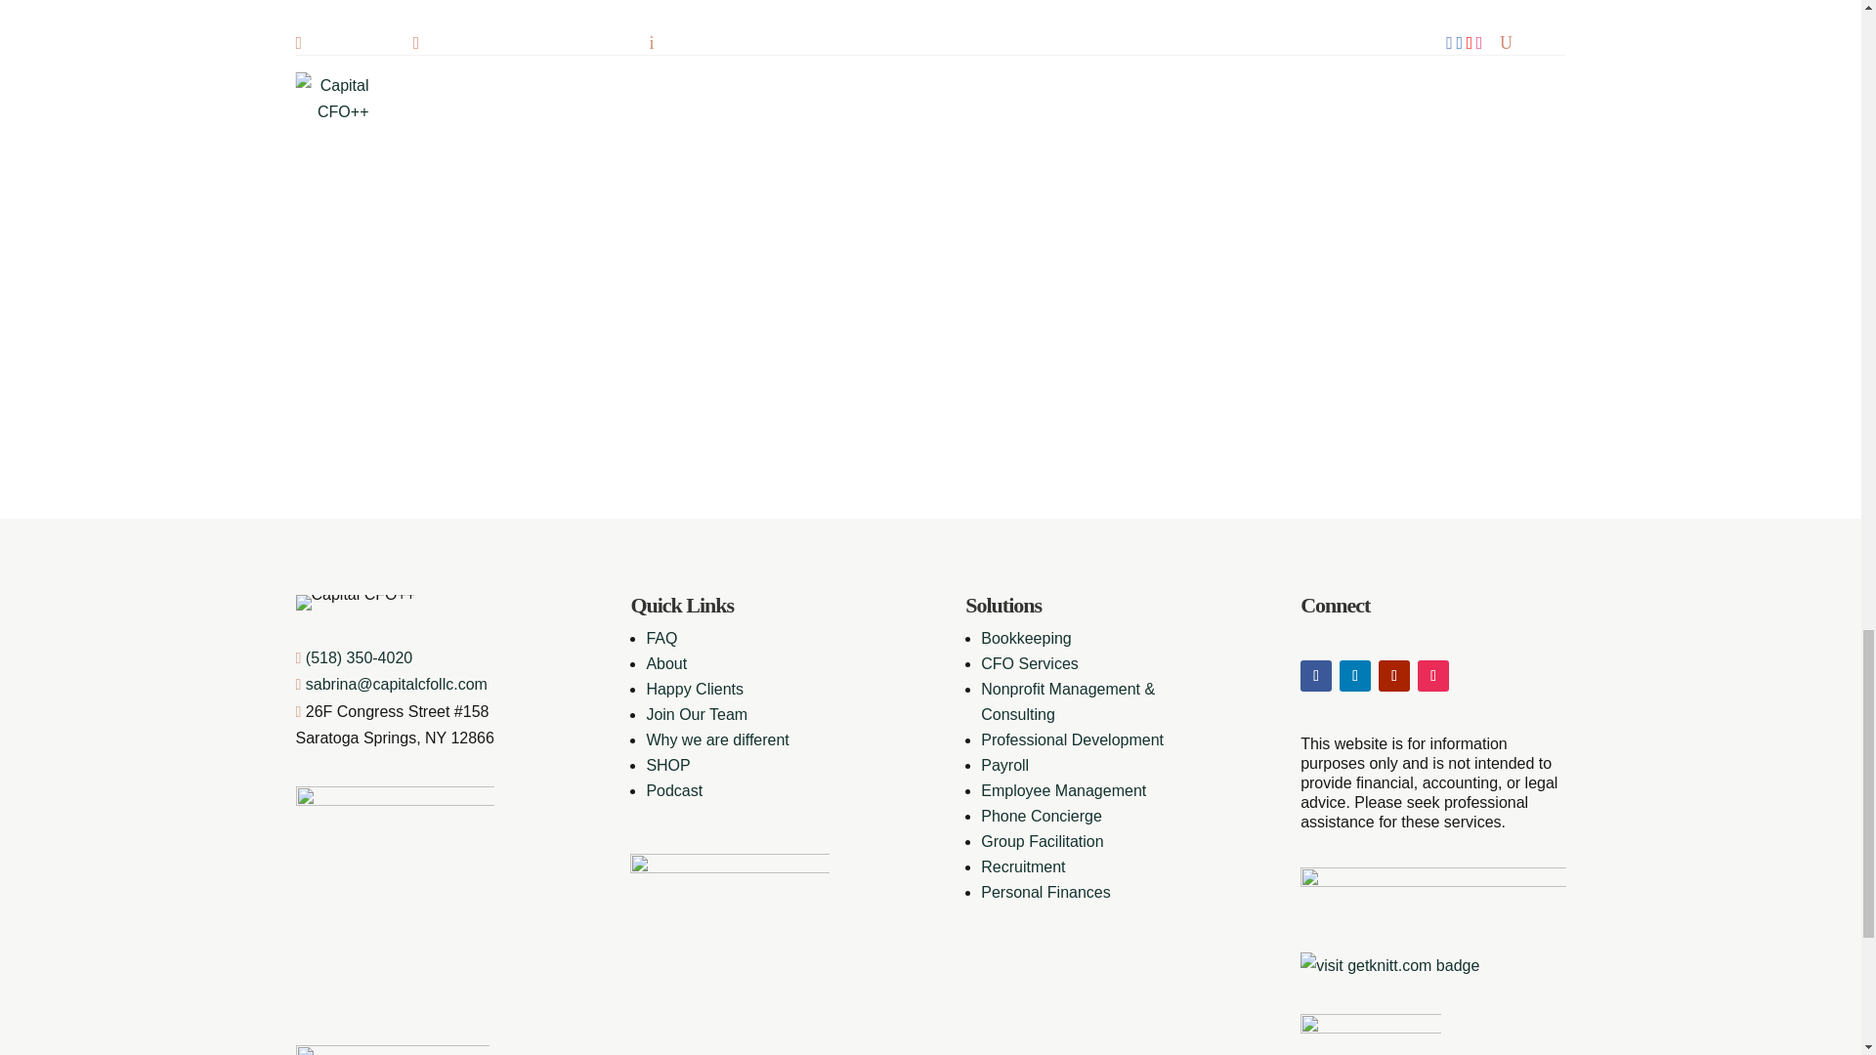  I want to click on Follow on Facebook, so click(1315, 676).